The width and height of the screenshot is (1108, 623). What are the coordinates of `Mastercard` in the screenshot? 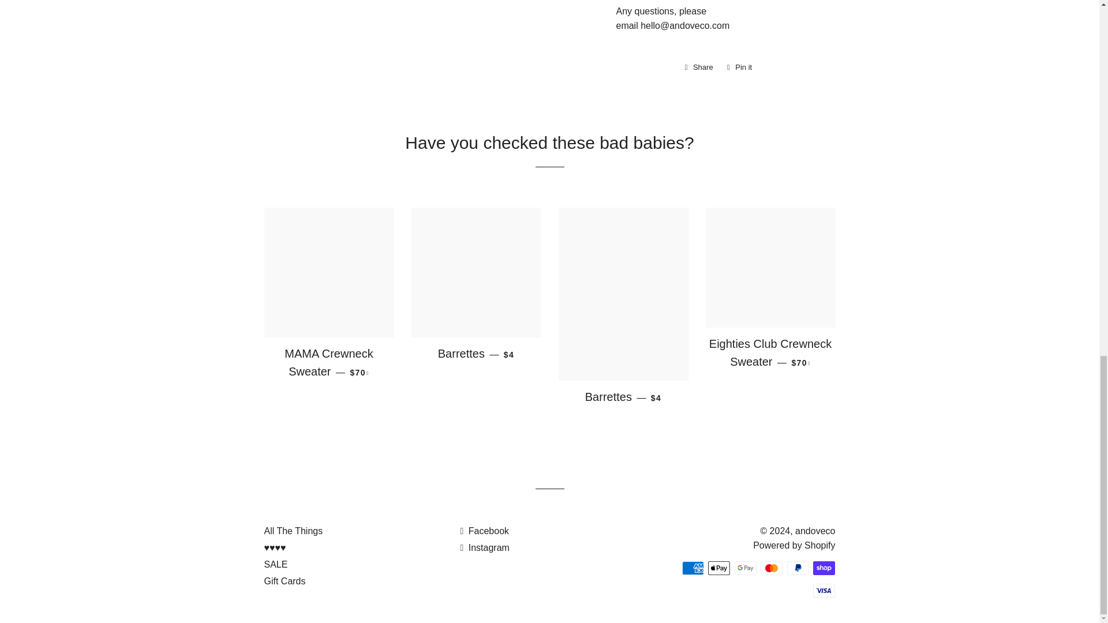 It's located at (771, 568).